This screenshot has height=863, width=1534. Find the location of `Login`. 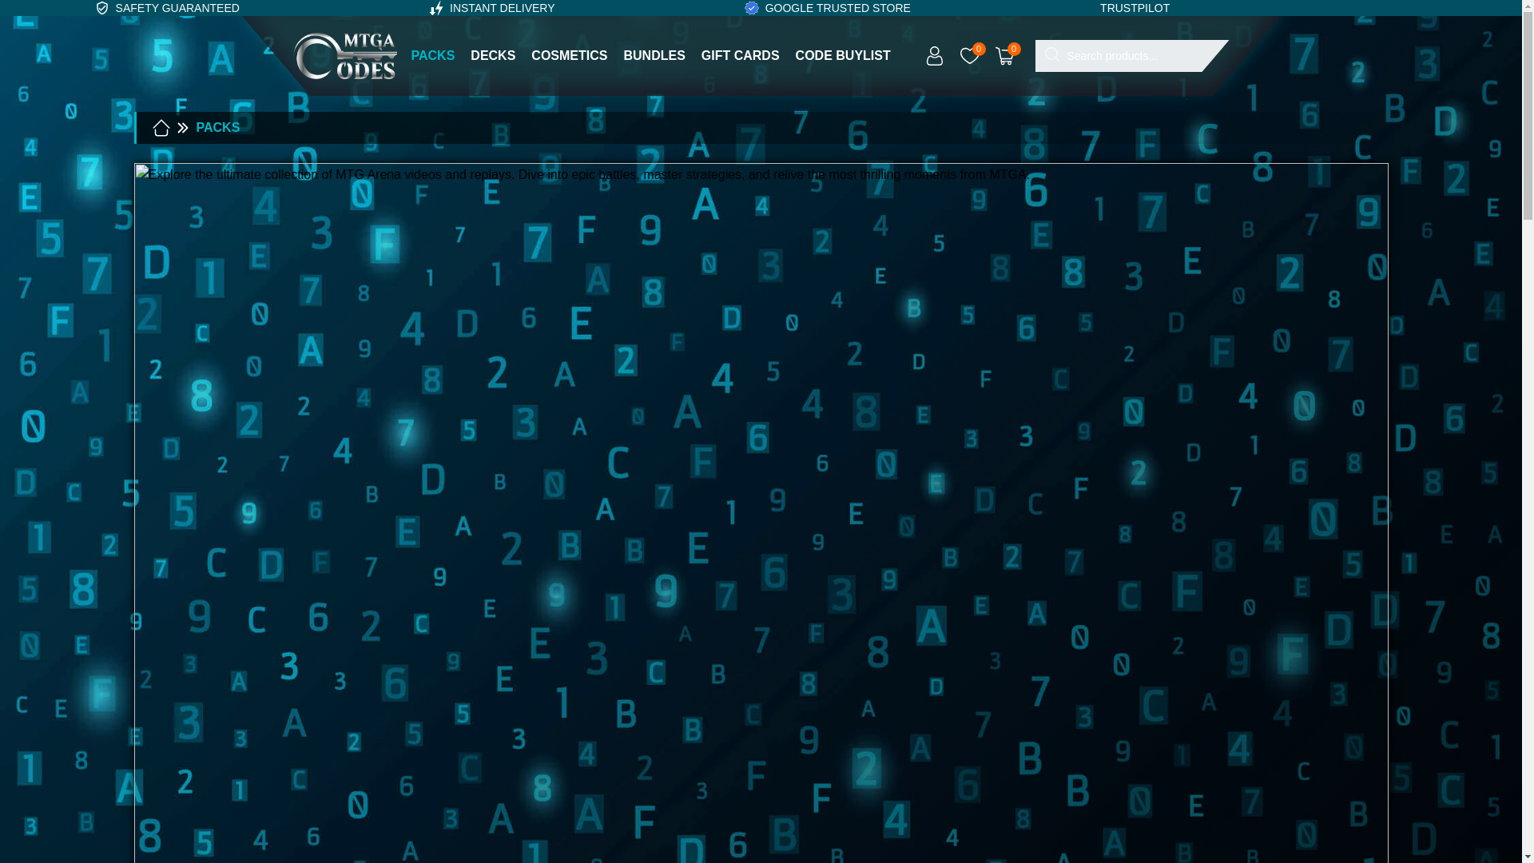

Login is located at coordinates (935, 55).